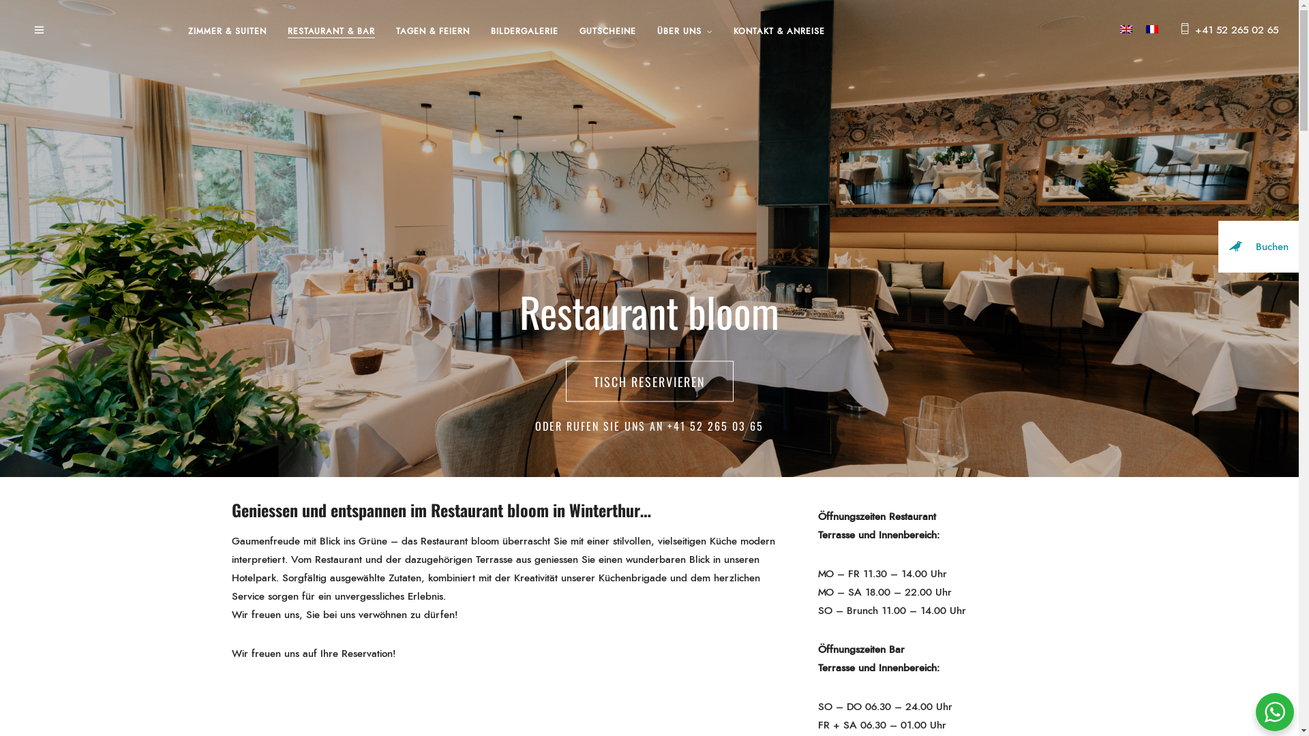 The image size is (1309, 736). I want to click on RESTAURANT & BAR, so click(331, 32).